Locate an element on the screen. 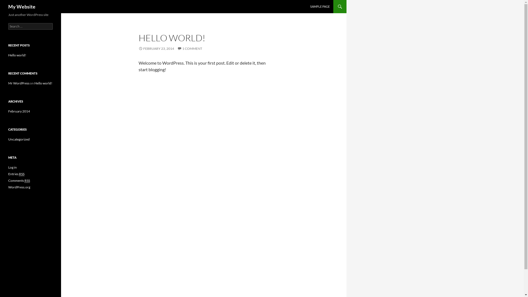 The height and width of the screenshot is (297, 528). FEBRUARY 23, 2014 is located at coordinates (156, 48).